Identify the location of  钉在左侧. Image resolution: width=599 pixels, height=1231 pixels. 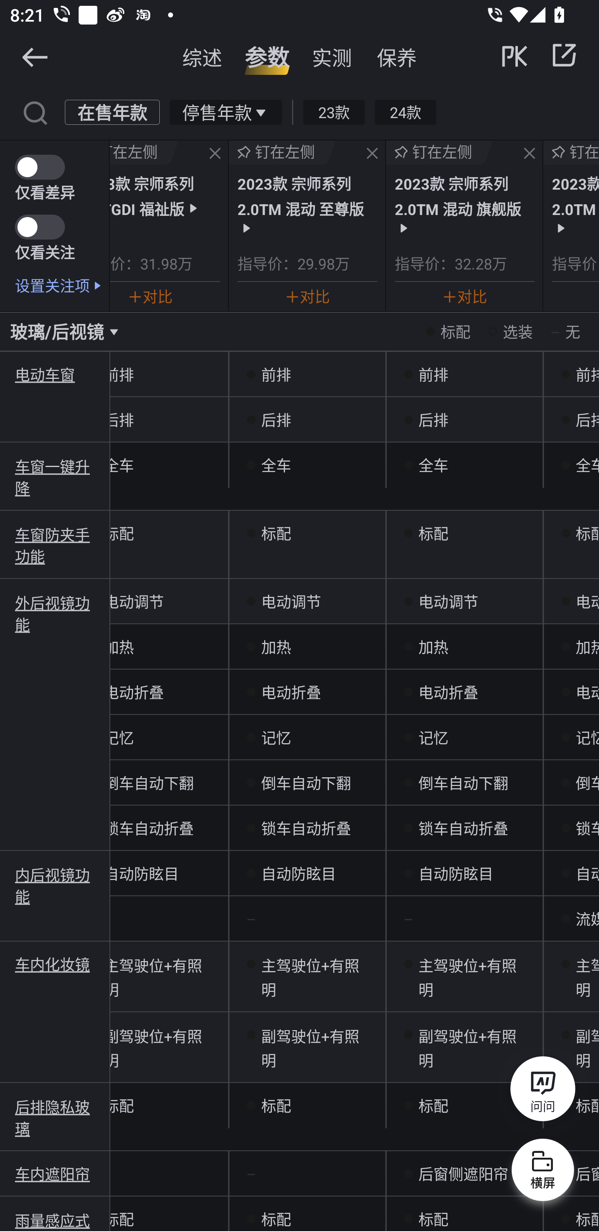
(439, 152).